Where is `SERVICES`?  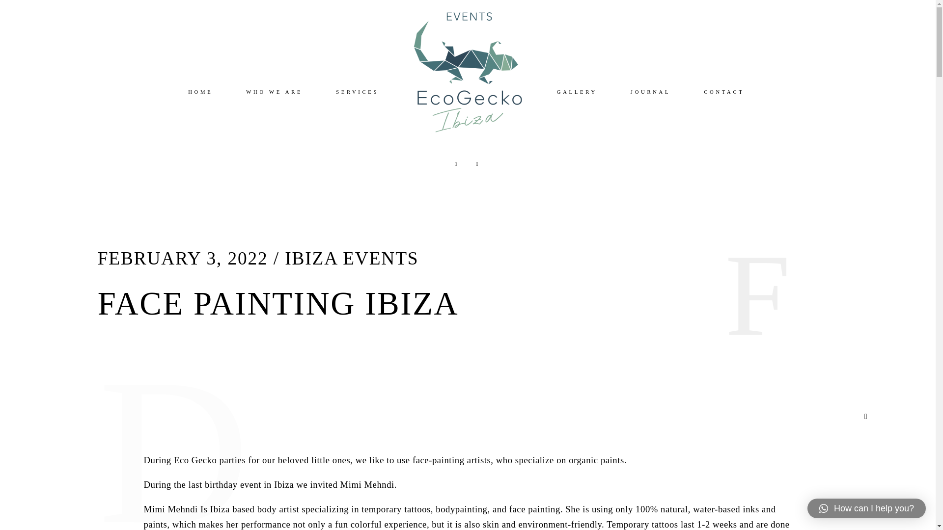
SERVICES is located at coordinates (357, 92).